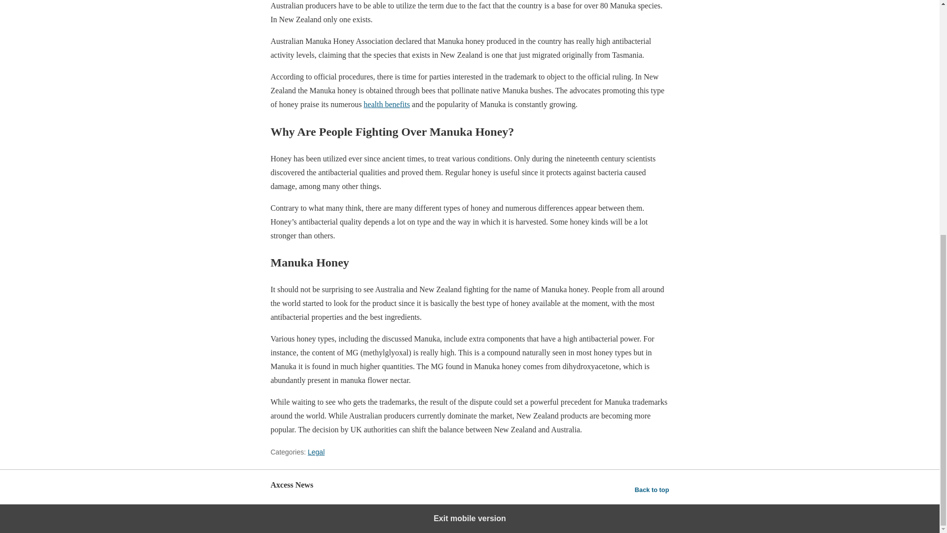 This screenshot has width=947, height=533. Describe the element at coordinates (652, 490) in the screenshot. I see `Back to top` at that location.